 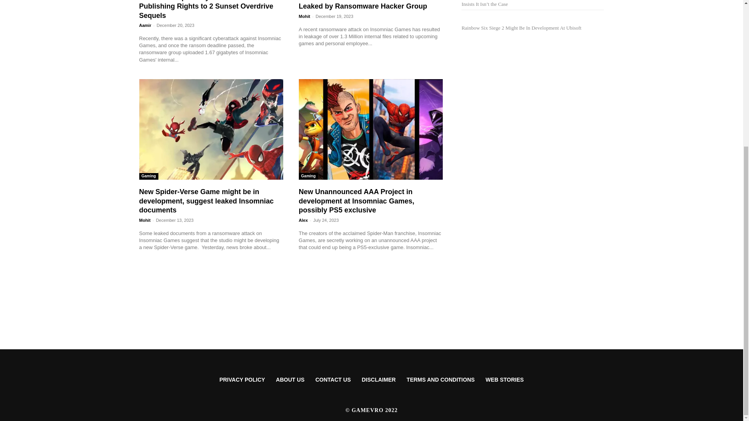 I want to click on Aamir, so click(x=145, y=25).